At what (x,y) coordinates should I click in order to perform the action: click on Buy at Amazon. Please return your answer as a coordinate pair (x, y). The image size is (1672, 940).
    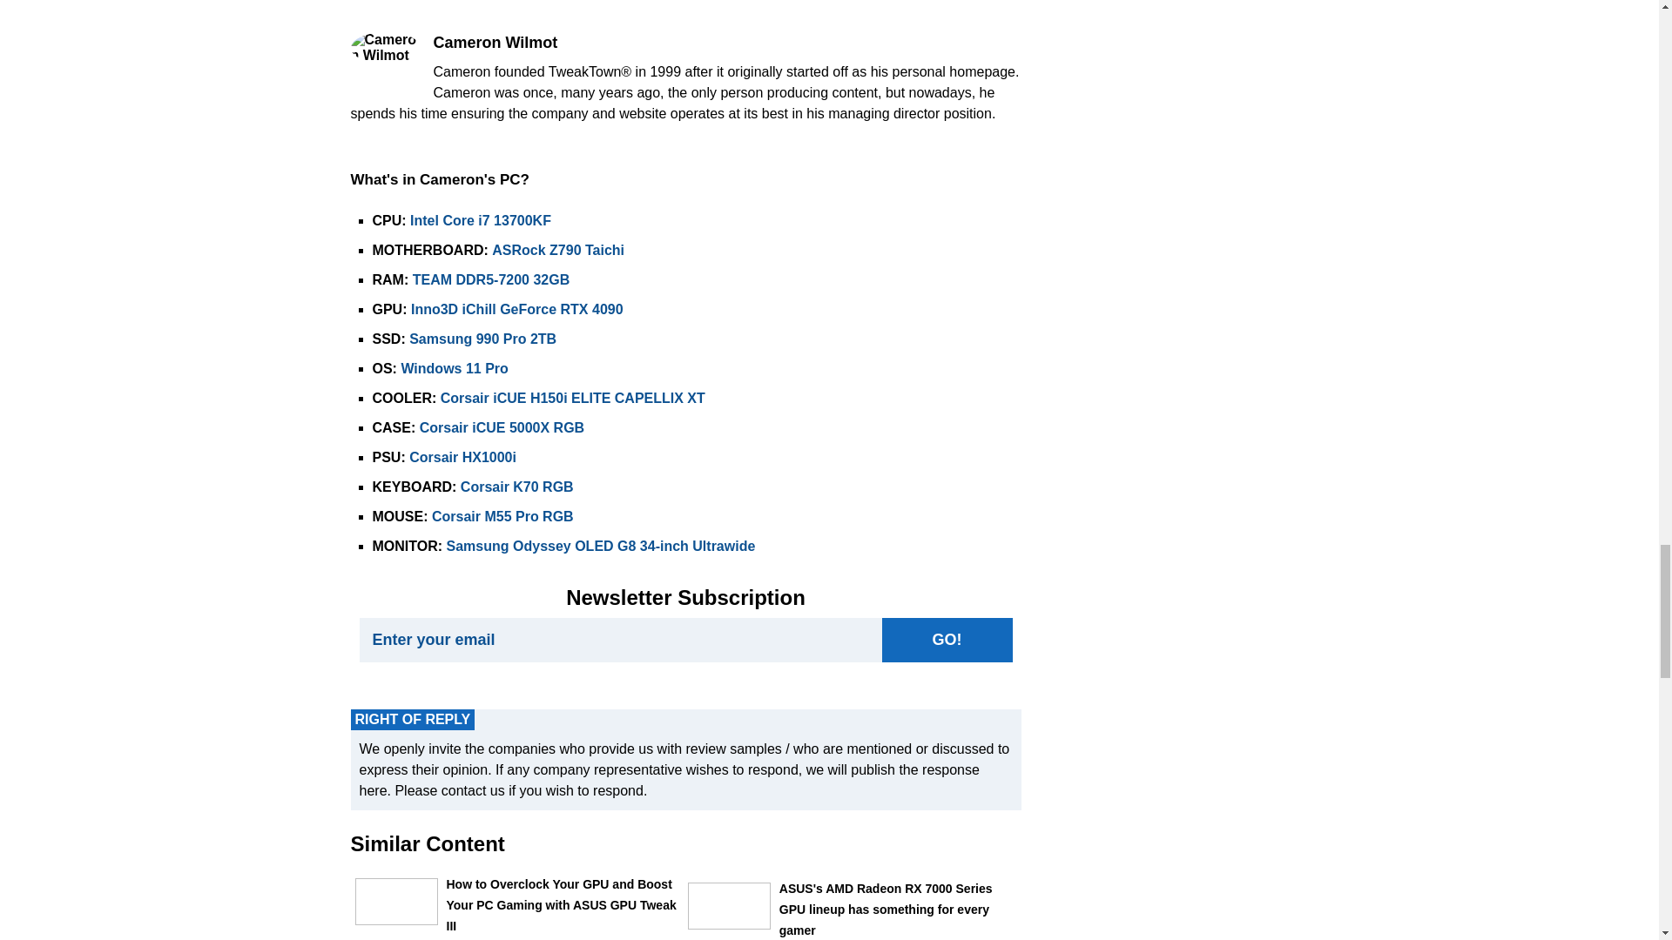
    Looking at the image, I should click on (491, 280).